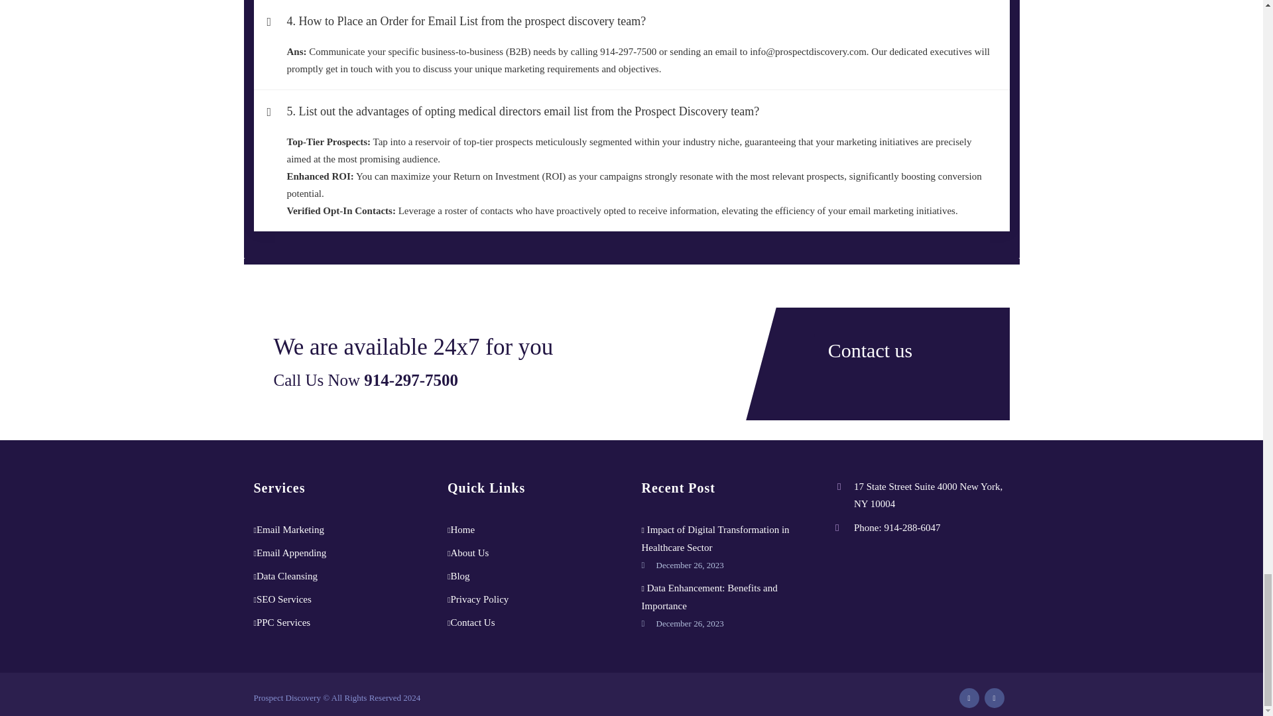 The width and height of the screenshot is (1273, 716). What do you see at coordinates (284, 622) in the screenshot?
I see `PPC Services` at bounding box center [284, 622].